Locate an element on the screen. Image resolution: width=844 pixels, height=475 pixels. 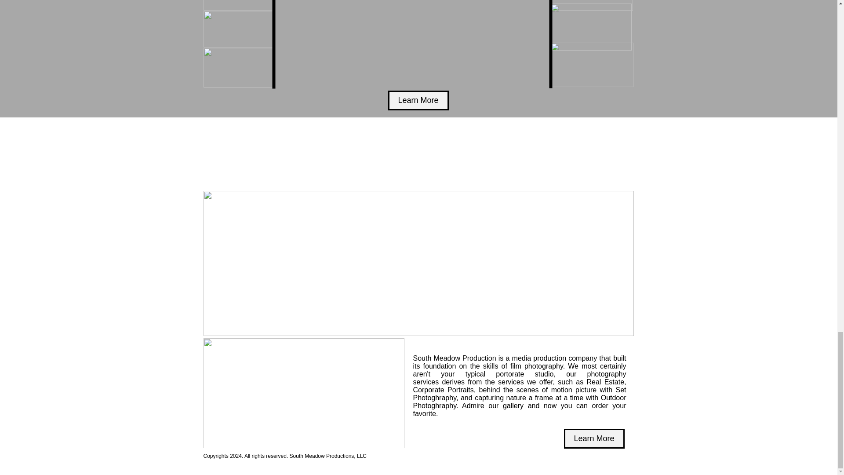
External Vimeo is located at coordinates (415, 44).